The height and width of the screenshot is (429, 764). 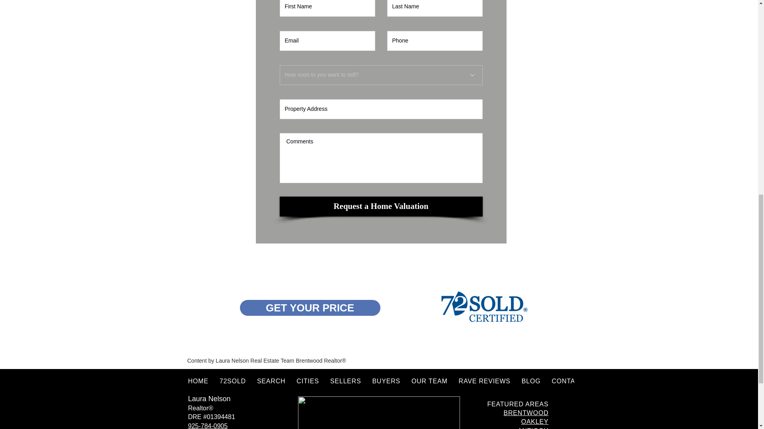 I want to click on GET YOUR PRICE, so click(x=310, y=307).